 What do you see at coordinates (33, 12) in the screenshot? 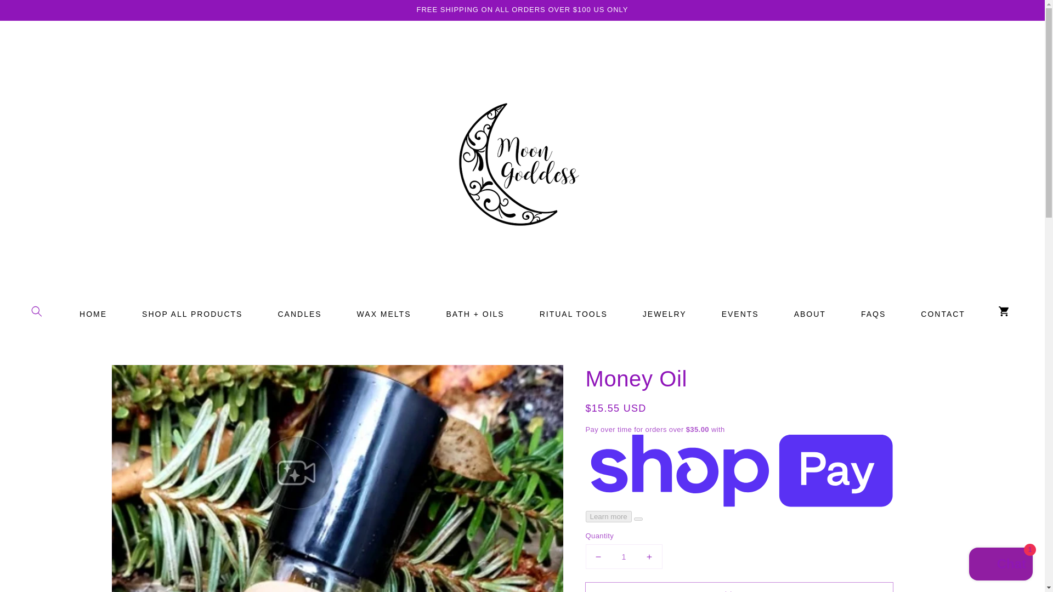
I see `Skip to content` at bounding box center [33, 12].